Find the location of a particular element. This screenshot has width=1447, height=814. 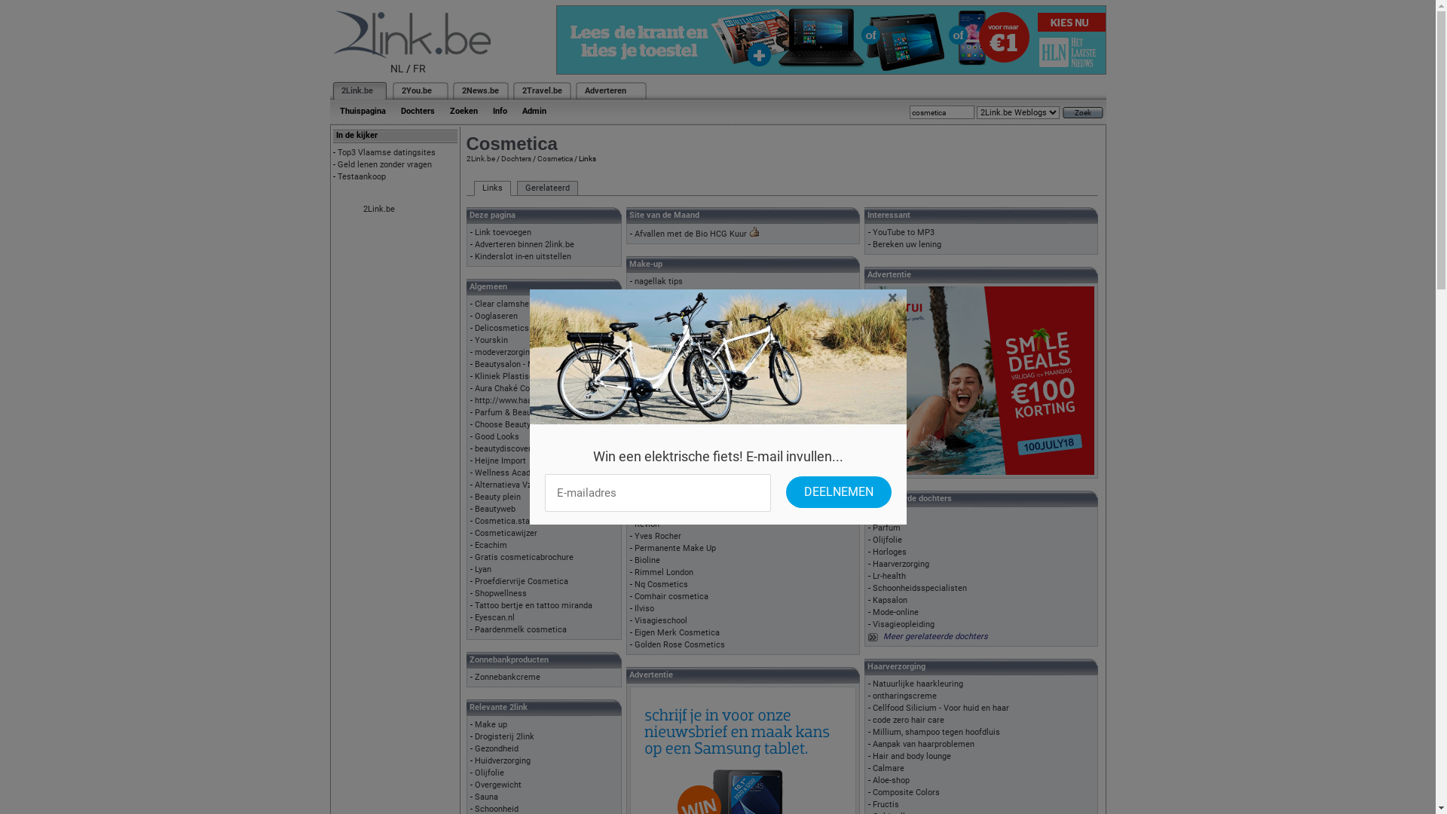

Olijfolie is located at coordinates (490, 773).